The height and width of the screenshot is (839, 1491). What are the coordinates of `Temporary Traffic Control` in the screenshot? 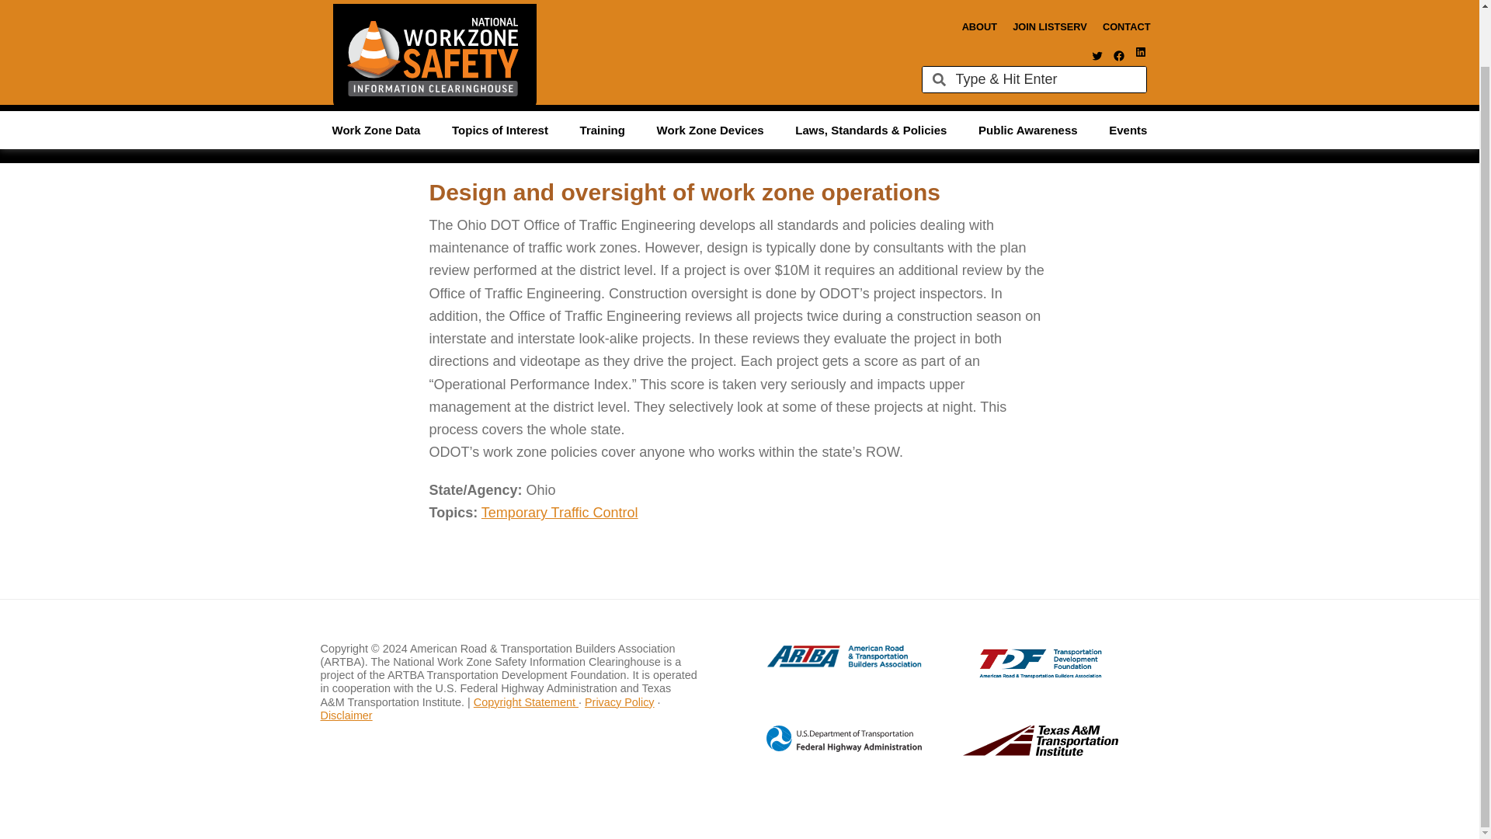 It's located at (559, 513).